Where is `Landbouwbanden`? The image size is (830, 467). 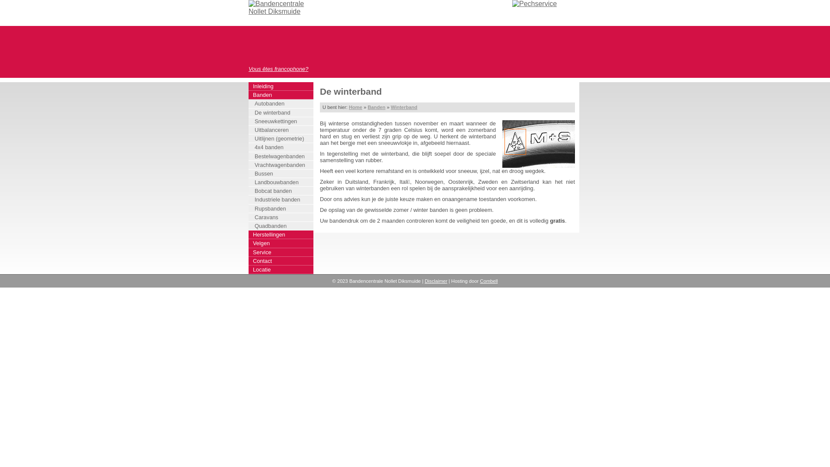 Landbouwbanden is located at coordinates (282, 182).